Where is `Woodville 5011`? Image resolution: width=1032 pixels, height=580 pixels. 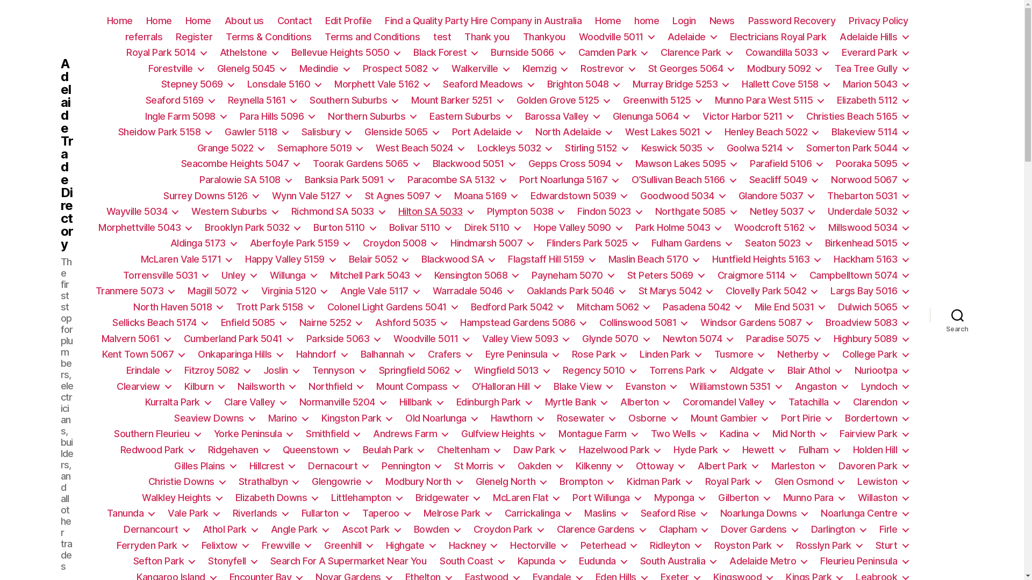
Woodville 5011 is located at coordinates (431, 339).